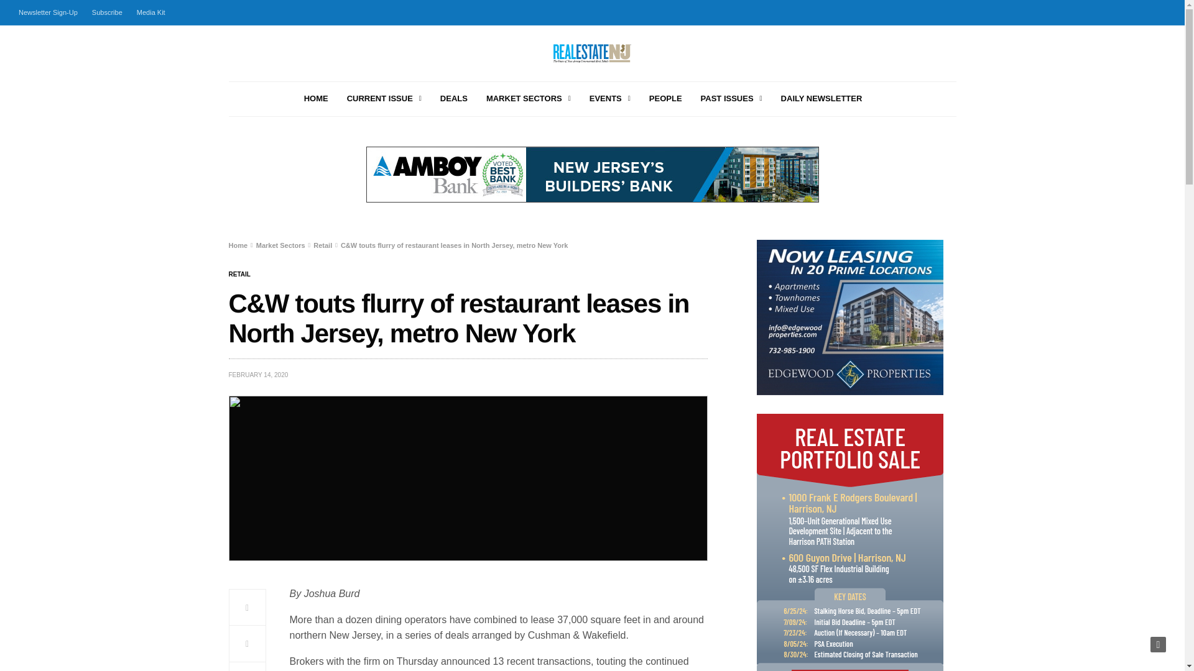 The image size is (1194, 671). I want to click on DAILY NEWSLETTER, so click(821, 99).